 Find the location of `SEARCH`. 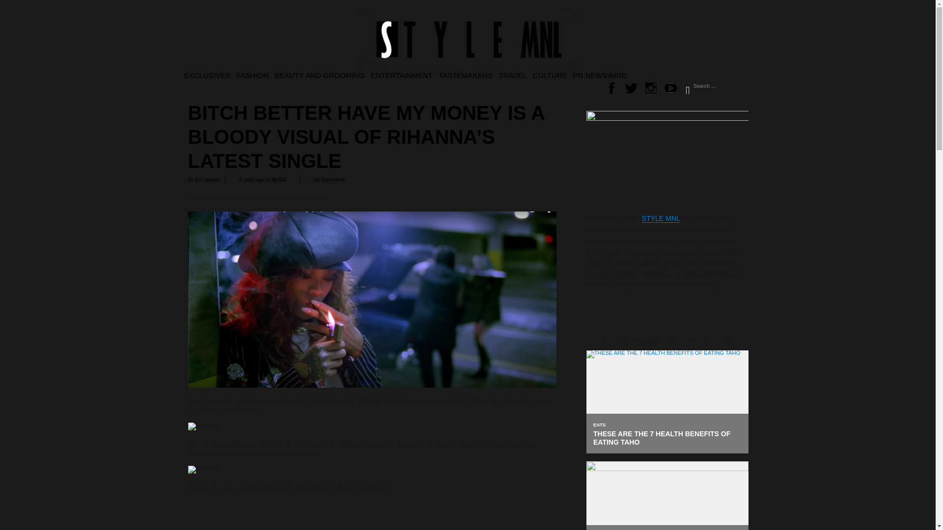

SEARCH is located at coordinates (687, 87).